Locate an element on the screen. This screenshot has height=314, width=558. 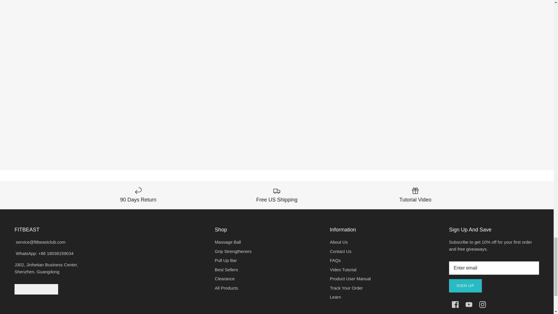
Youtube is located at coordinates (468, 304).